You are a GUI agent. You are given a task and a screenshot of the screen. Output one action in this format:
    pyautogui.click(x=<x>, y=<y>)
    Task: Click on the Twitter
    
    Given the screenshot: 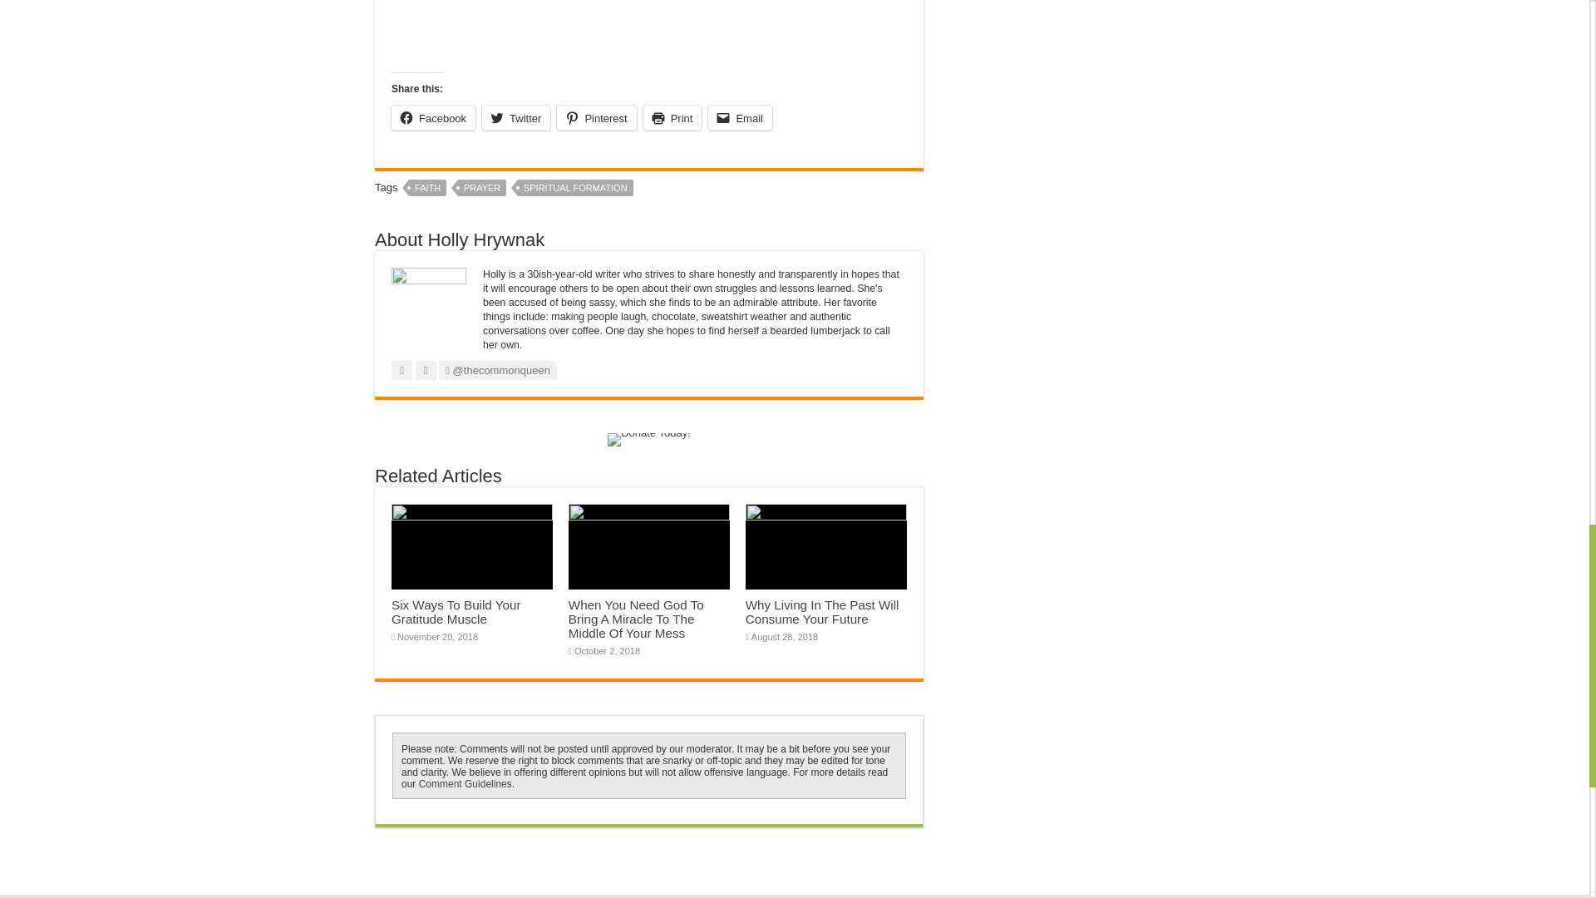 What is the action you would take?
    pyautogui.click(x=515, y=118)
    